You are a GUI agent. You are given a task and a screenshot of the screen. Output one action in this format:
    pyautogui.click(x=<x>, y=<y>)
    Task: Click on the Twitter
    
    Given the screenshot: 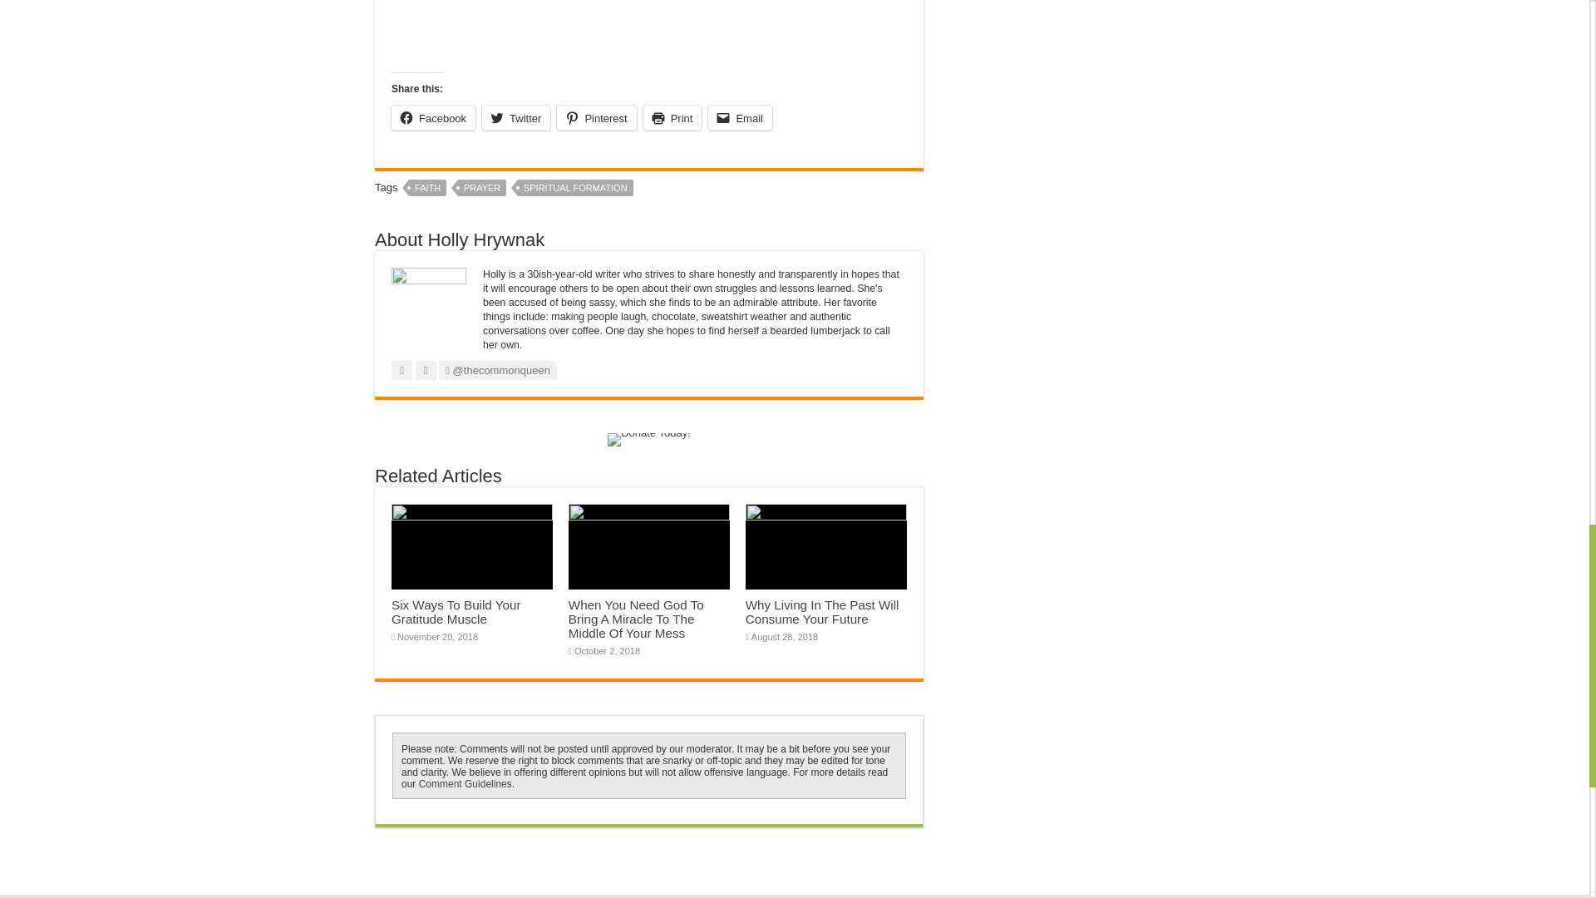 What is the action you would take?
    pyautogui.click(x=515, y=118)
    